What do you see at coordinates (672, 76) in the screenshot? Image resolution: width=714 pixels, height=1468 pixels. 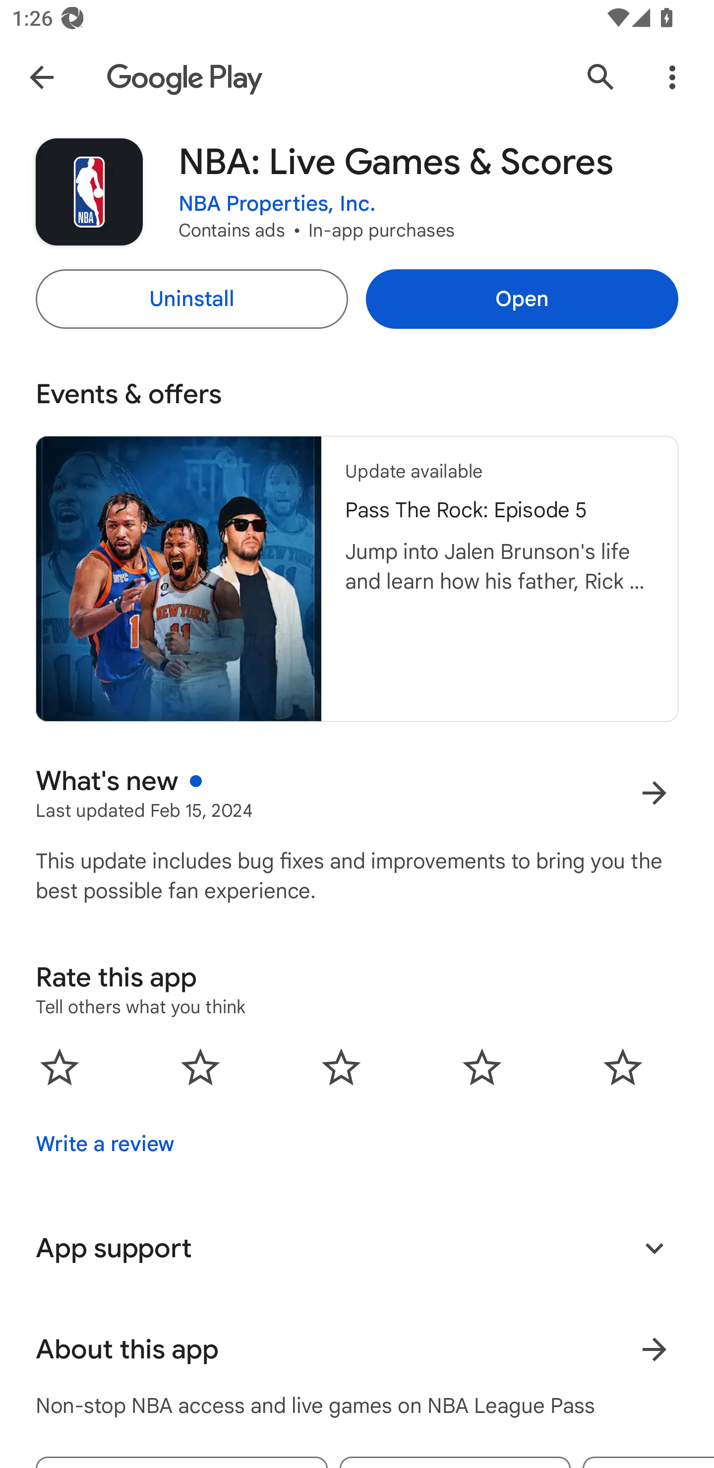 I see `More Options` at bounding box center [672, 76].